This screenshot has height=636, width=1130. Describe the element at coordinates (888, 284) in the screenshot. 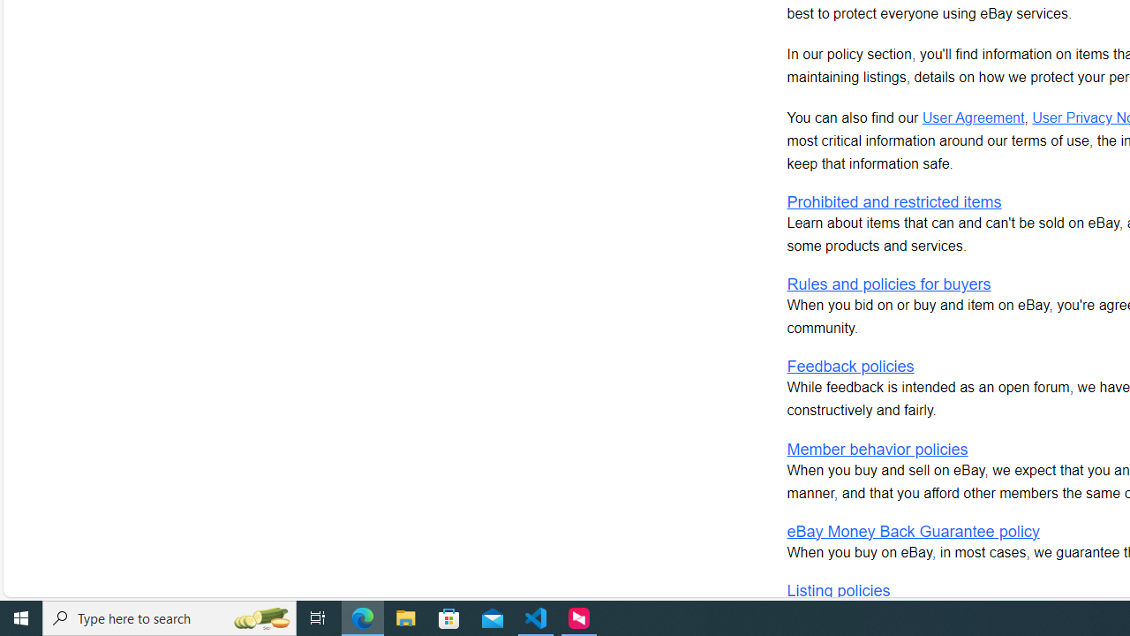

I see `Rules and policies for buyers` at that location.